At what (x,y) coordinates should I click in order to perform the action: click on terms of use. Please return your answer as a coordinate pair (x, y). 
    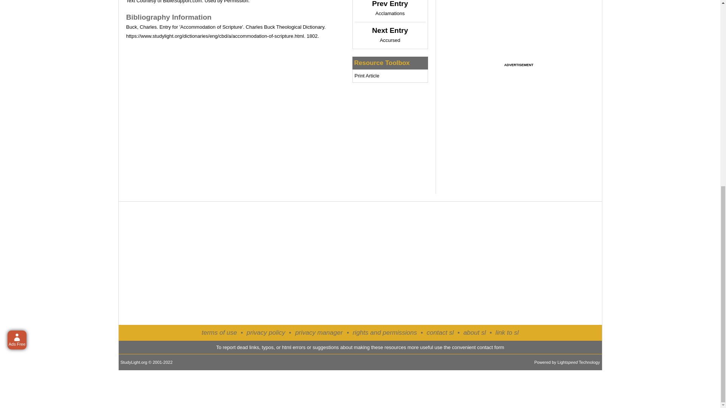
    Looking at the image, I should click on (219, 332).